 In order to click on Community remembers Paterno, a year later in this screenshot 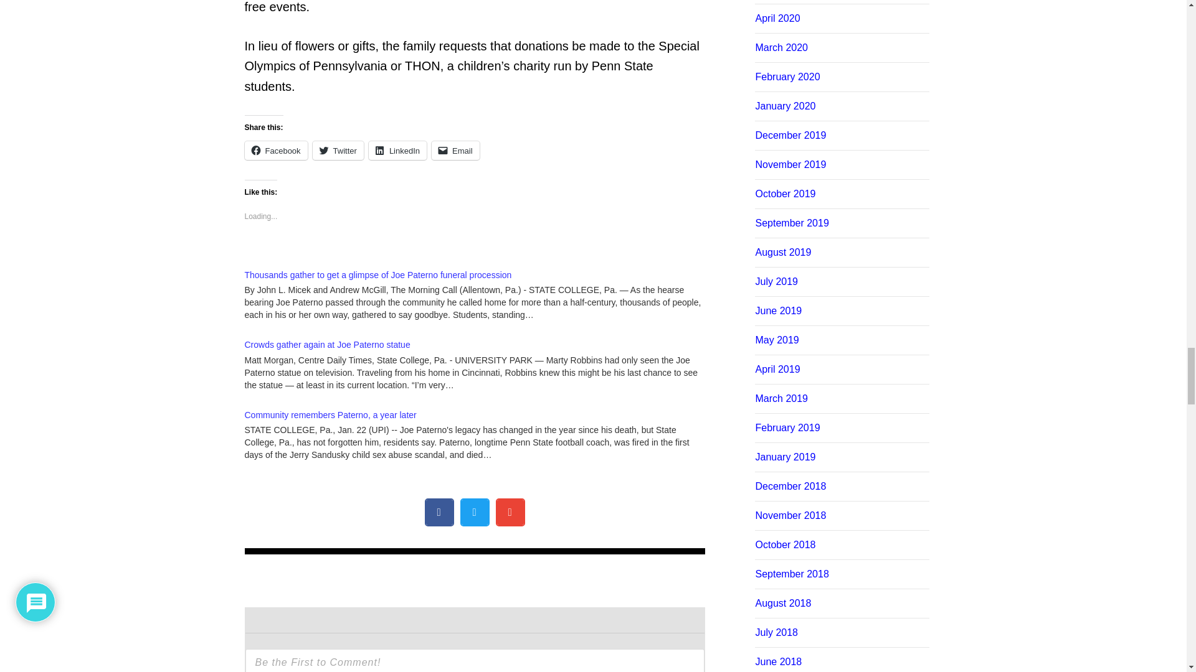, I will do `click(330, 414)`.